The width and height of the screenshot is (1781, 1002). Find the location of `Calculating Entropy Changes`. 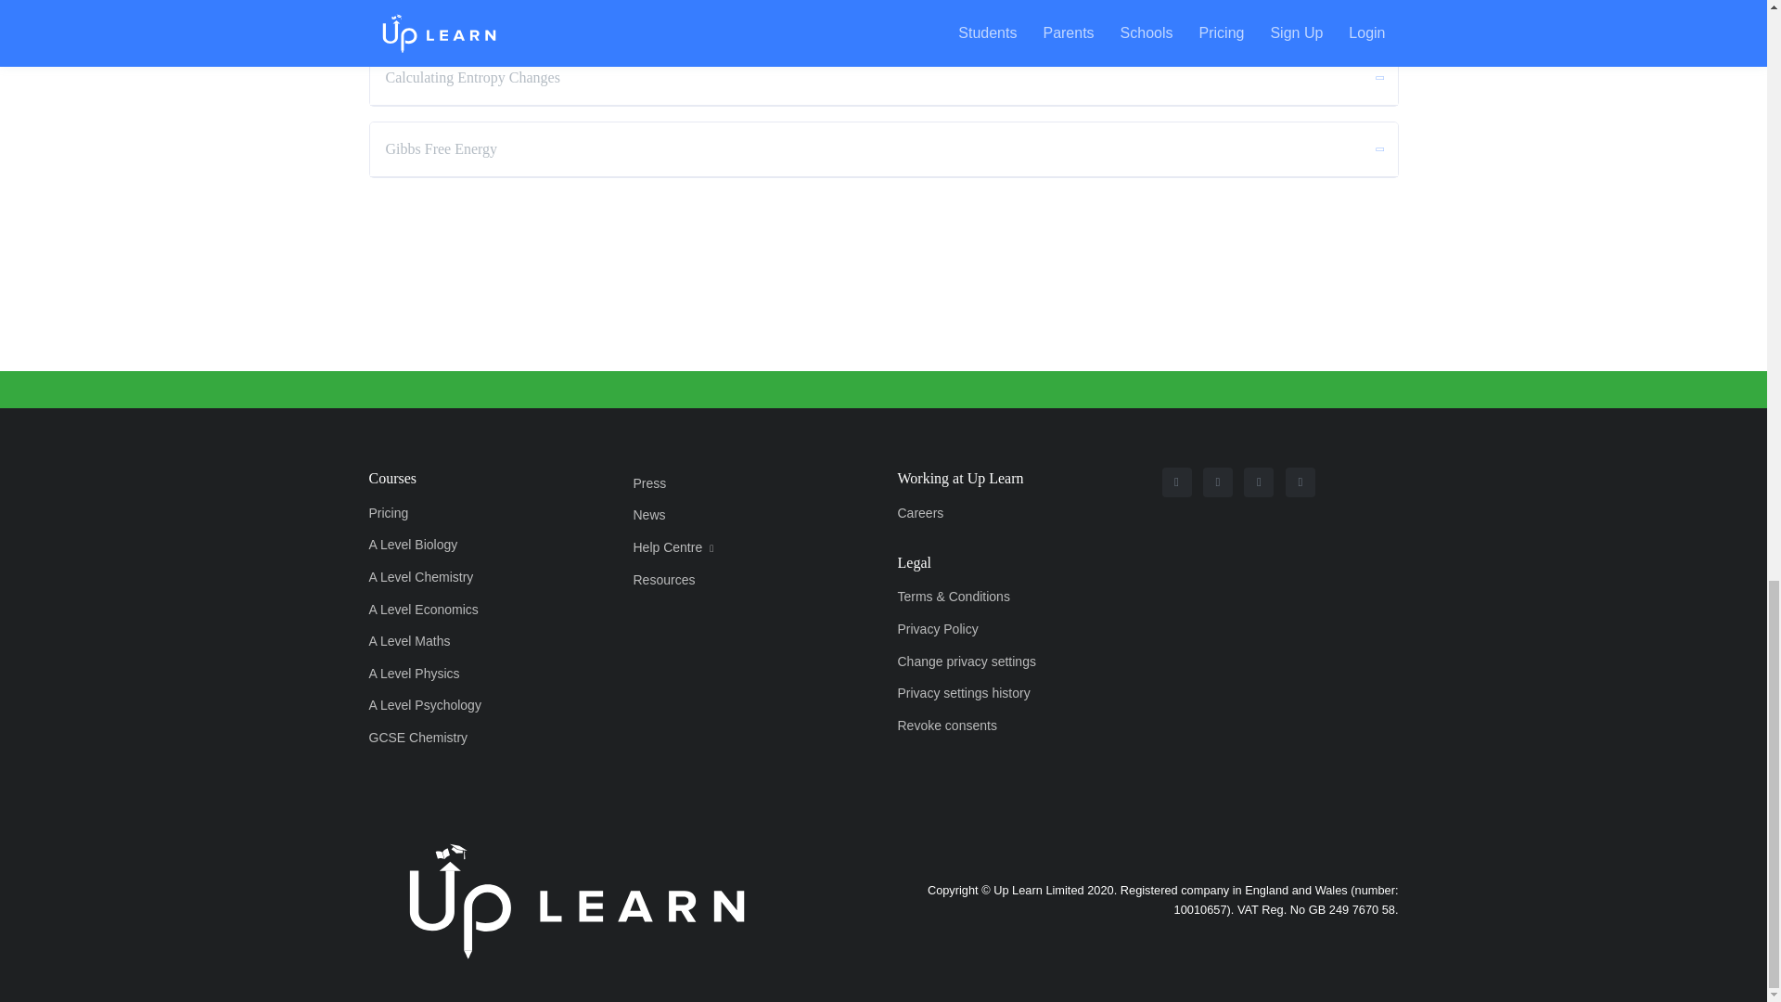

Calculating Entropy Changes is located at coordinates (882, 78).